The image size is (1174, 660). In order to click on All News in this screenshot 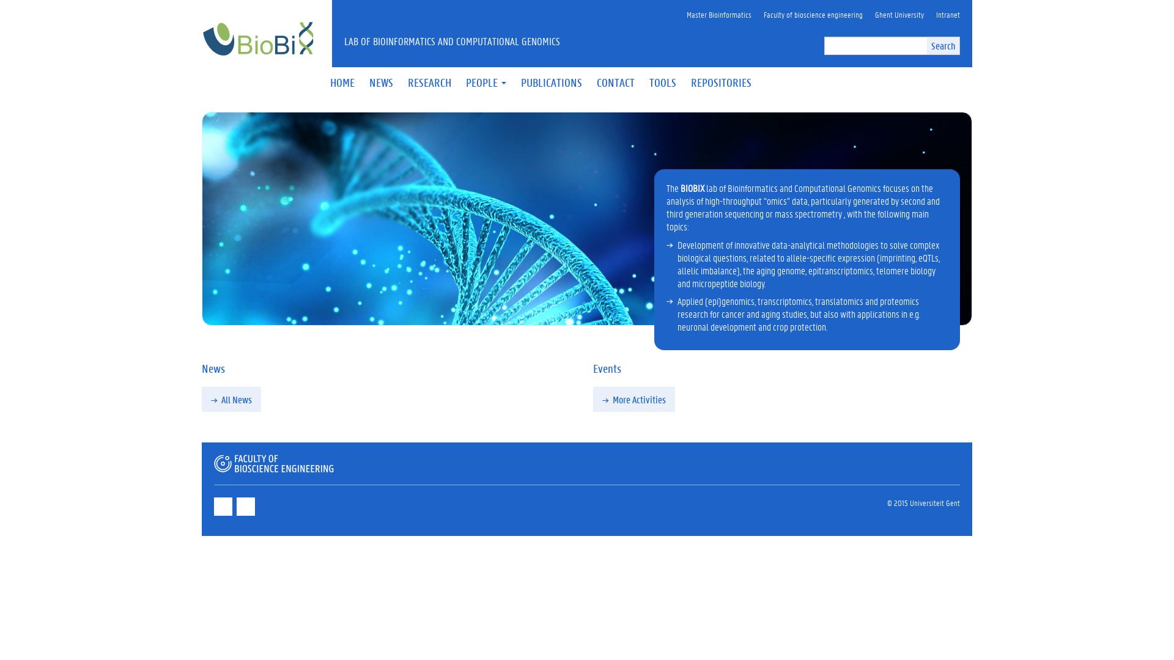, I will do `click(231, 400)`.